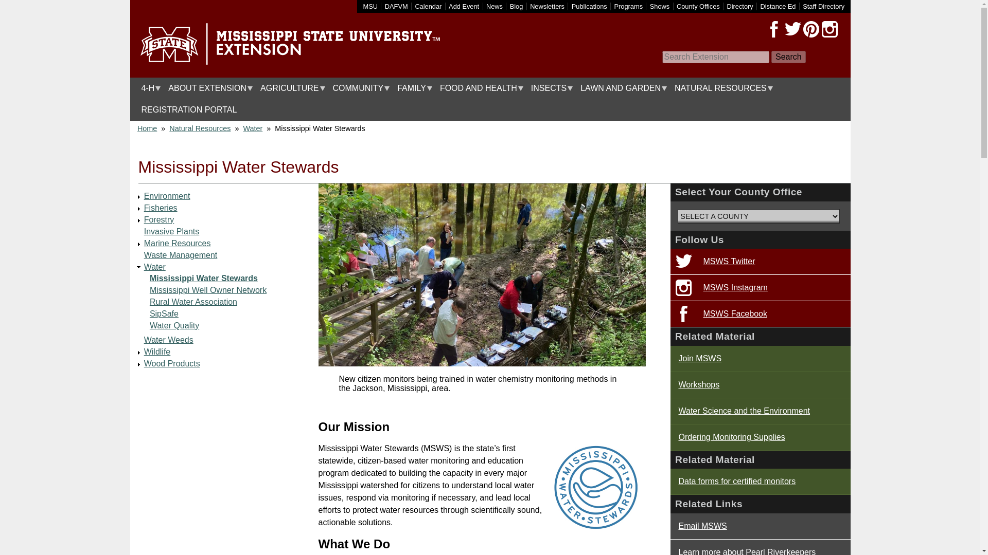 Image resolution: width=988 pixels, height=555 pixels. Describe the element at coordinates (823, 6) in the screenshot. I see `Staff Directory` at that location.